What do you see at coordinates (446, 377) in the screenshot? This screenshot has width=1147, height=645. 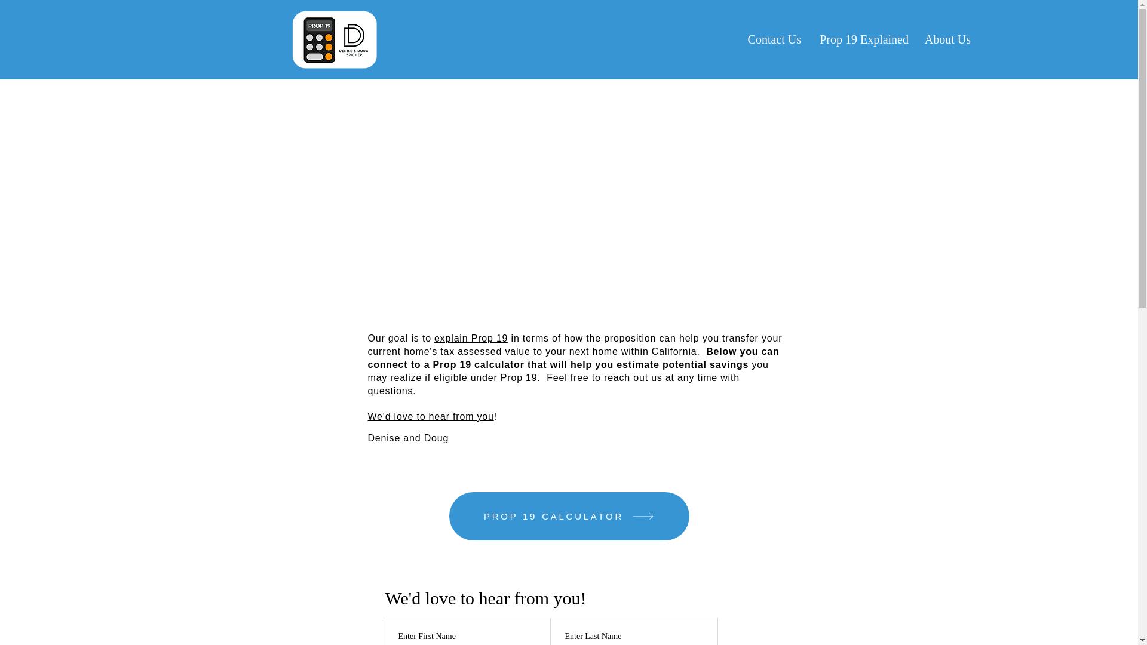 I see `if eligible` at bounding box center [446, 377].